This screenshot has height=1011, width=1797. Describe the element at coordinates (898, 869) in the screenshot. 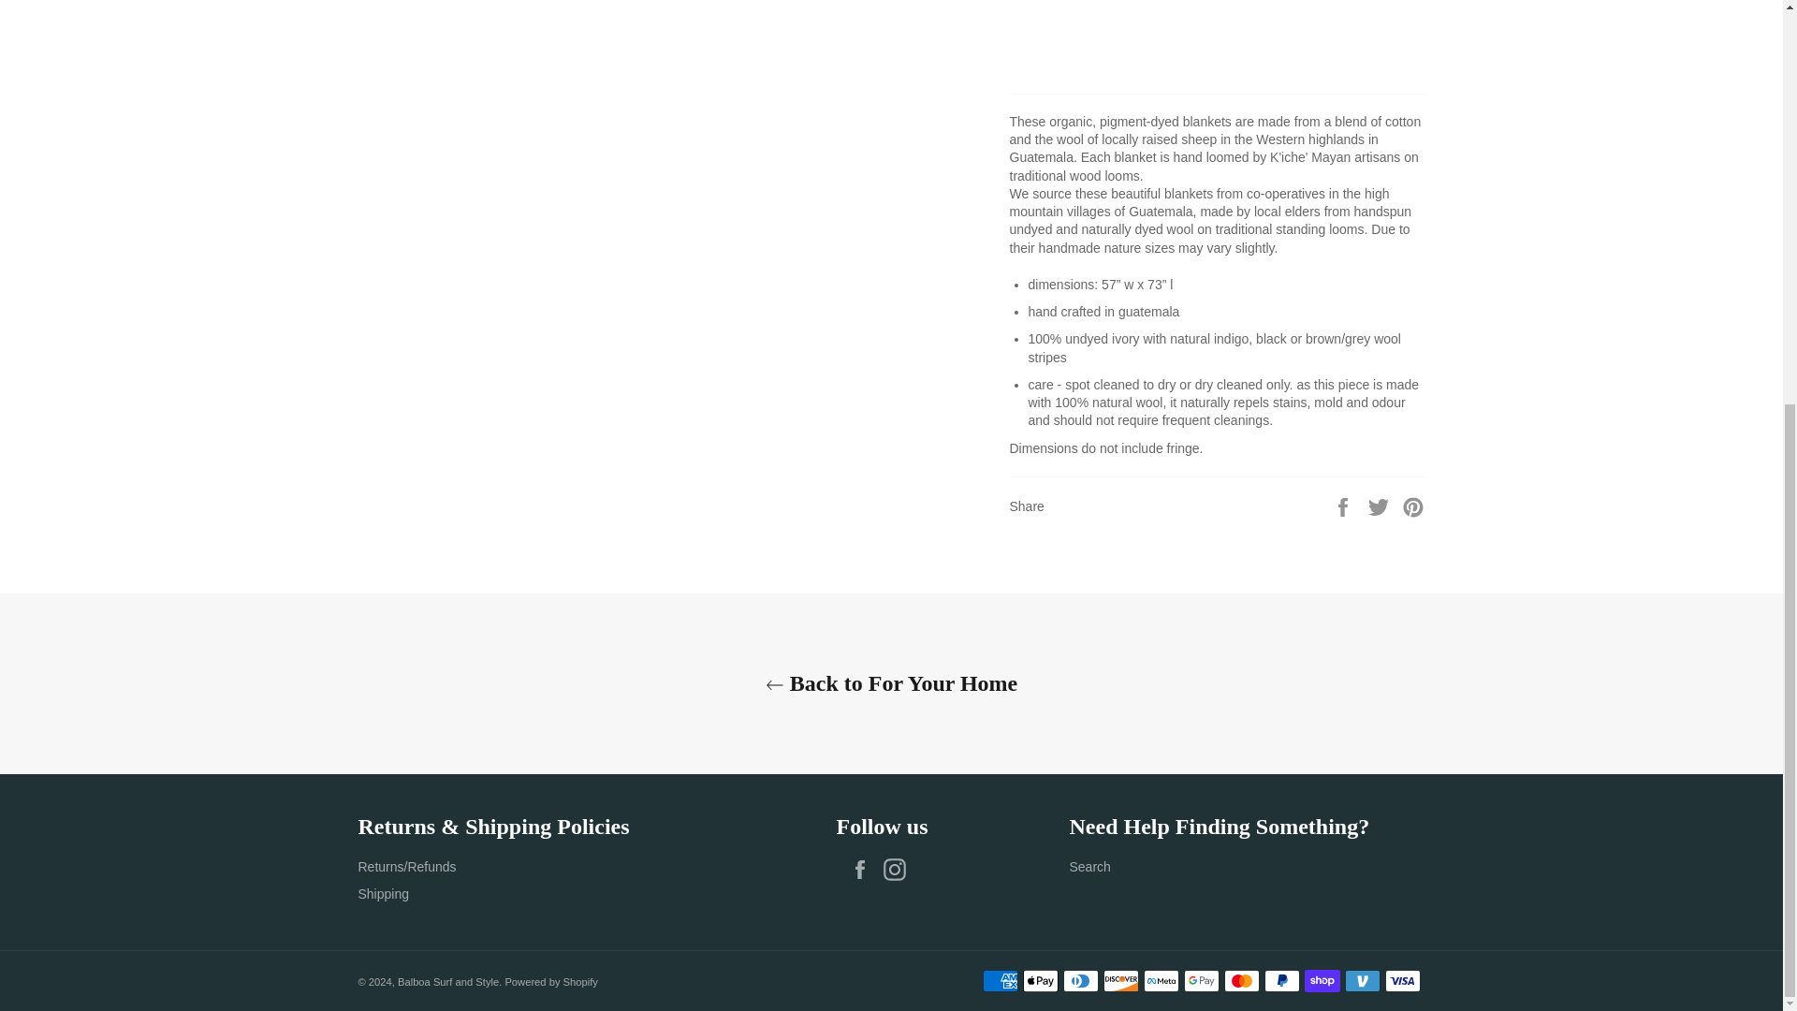

I see `Balboa Surf and Style on Instagram` at that location.